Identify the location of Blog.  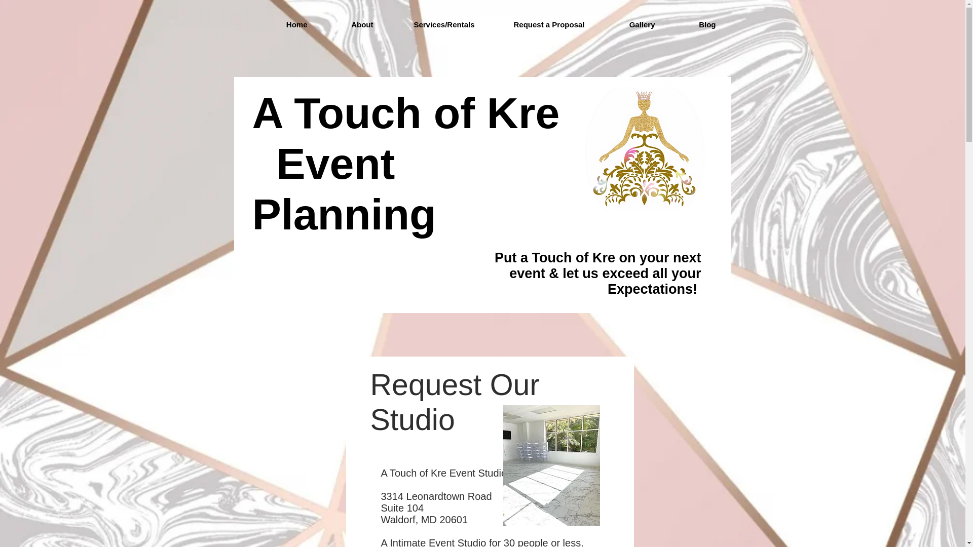
(693, 24).